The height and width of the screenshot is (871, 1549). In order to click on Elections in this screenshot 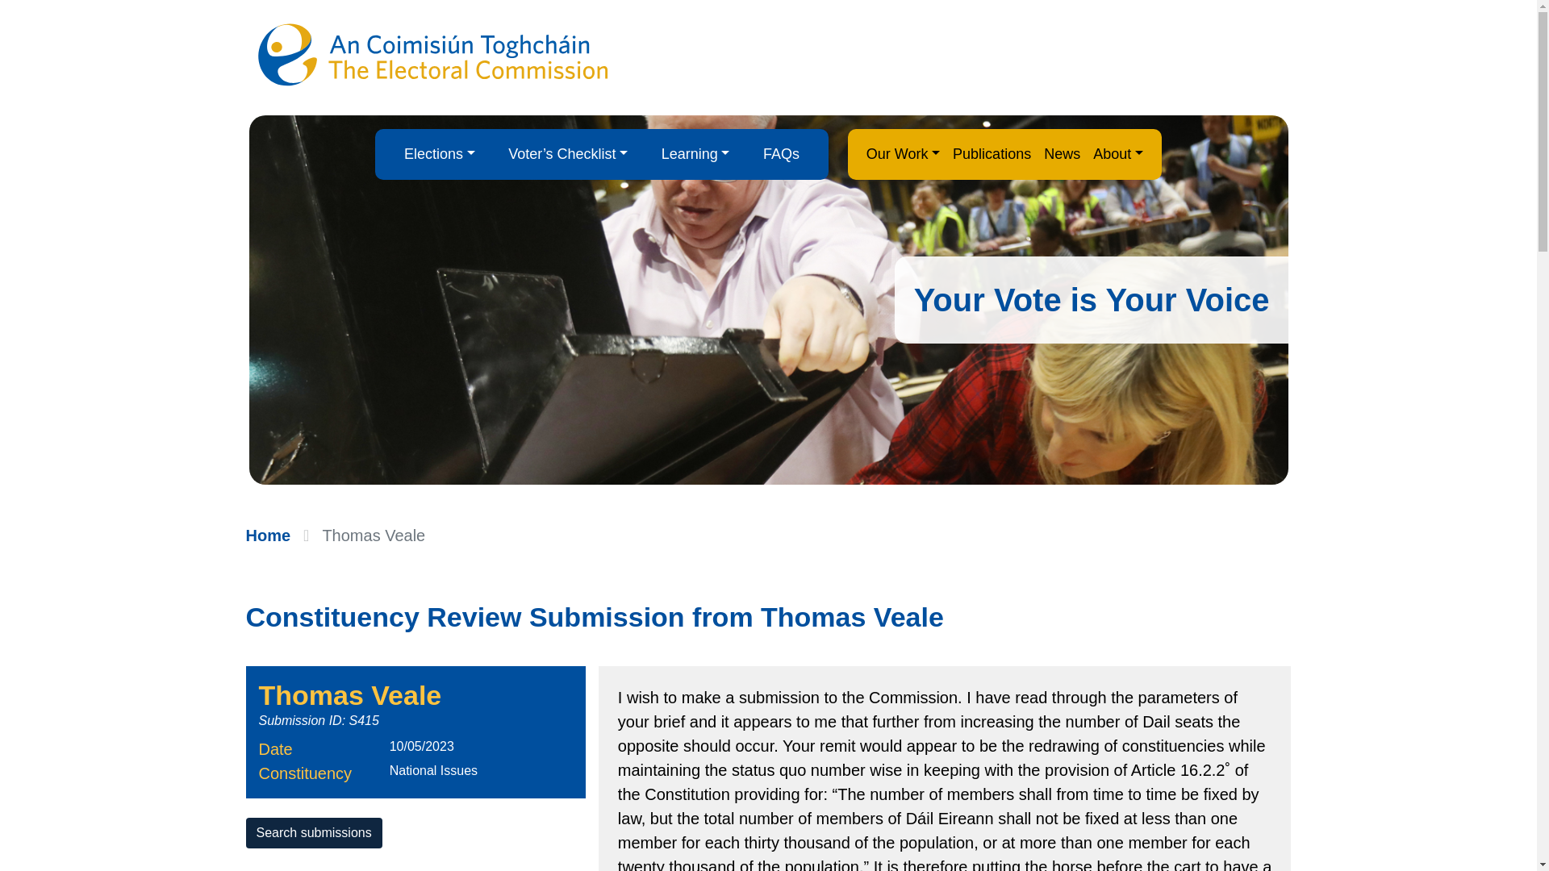, I will do `click(439, 153)`.